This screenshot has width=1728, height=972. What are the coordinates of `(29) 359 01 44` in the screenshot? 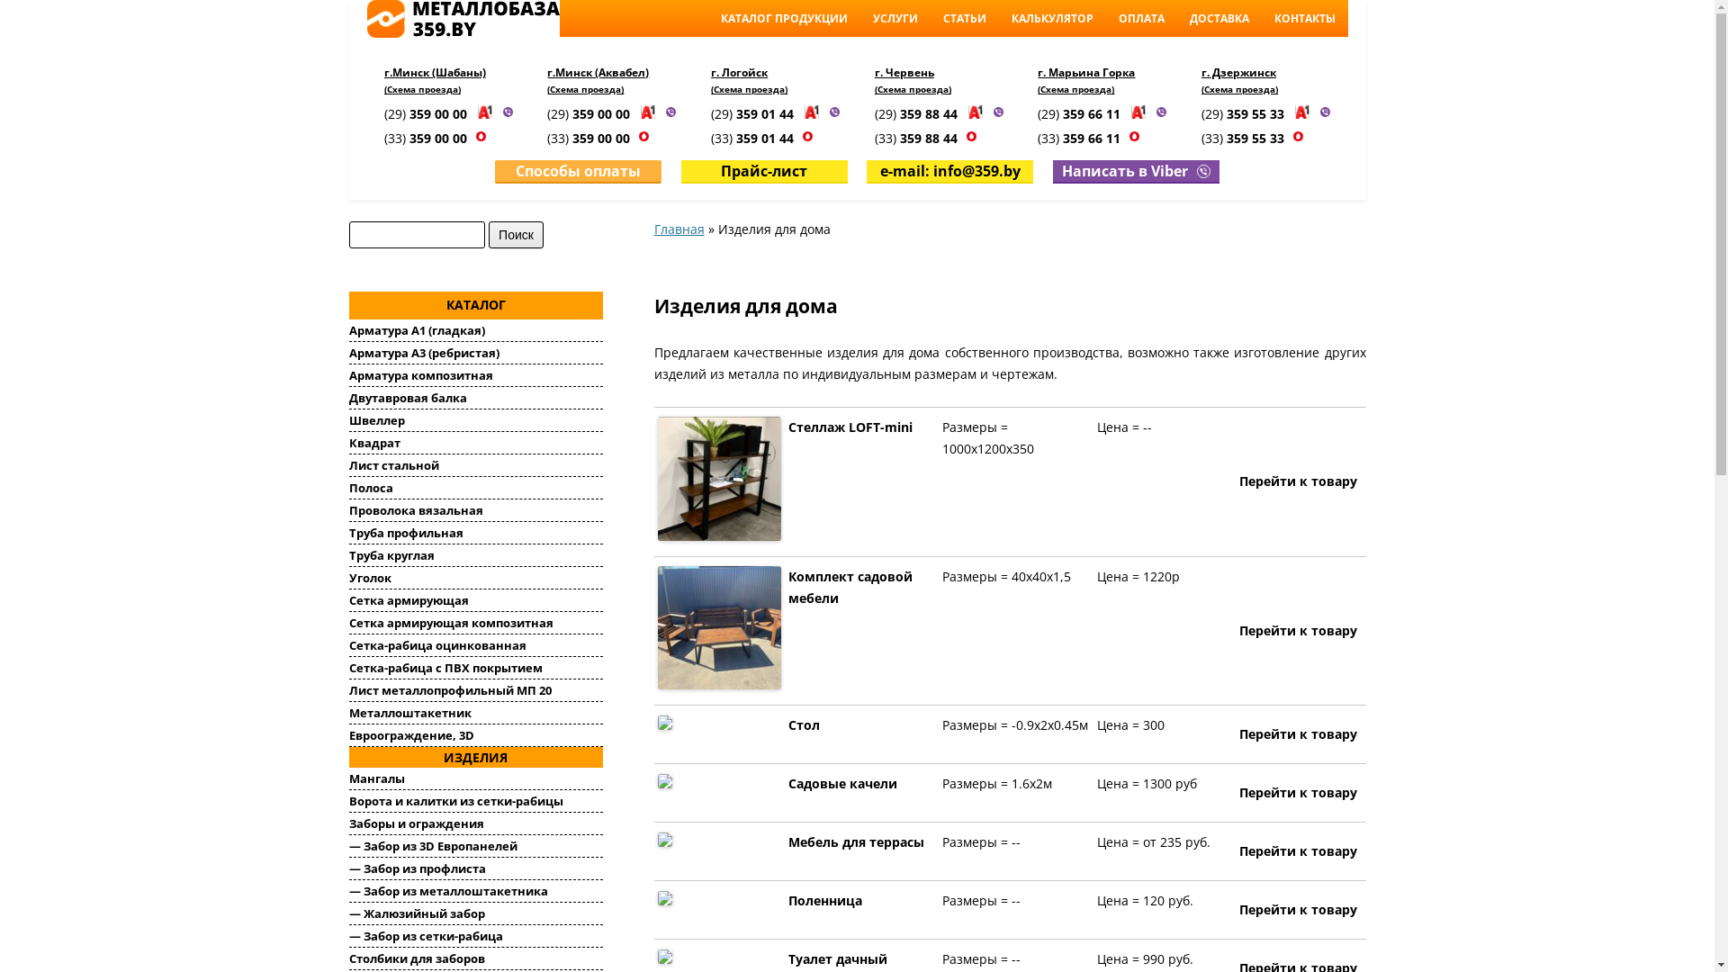 It's located at (754, 113).